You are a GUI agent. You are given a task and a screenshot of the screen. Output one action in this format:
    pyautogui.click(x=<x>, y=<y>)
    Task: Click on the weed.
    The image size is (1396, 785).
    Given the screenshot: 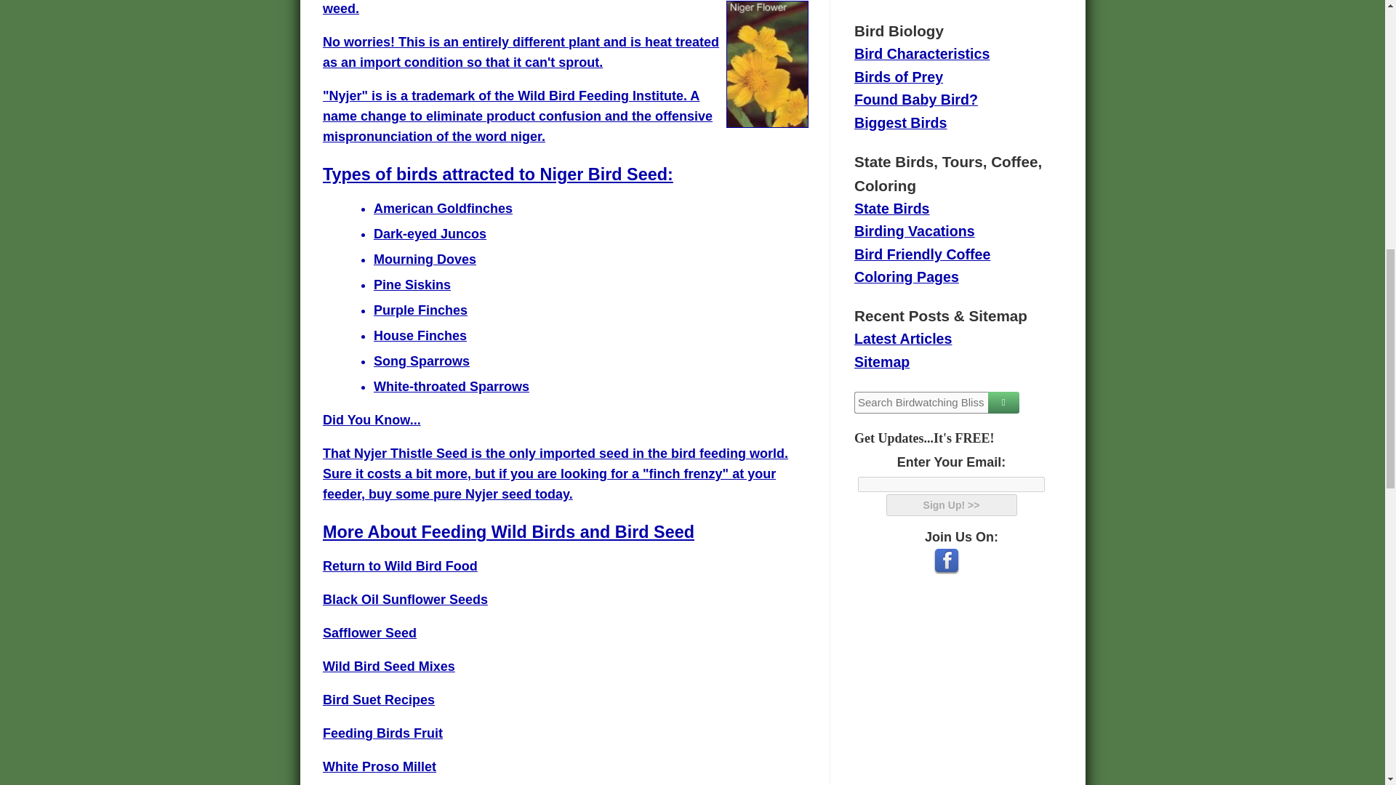 What is the action you would take?
    pyautogui.click(x=340, y=9)
    